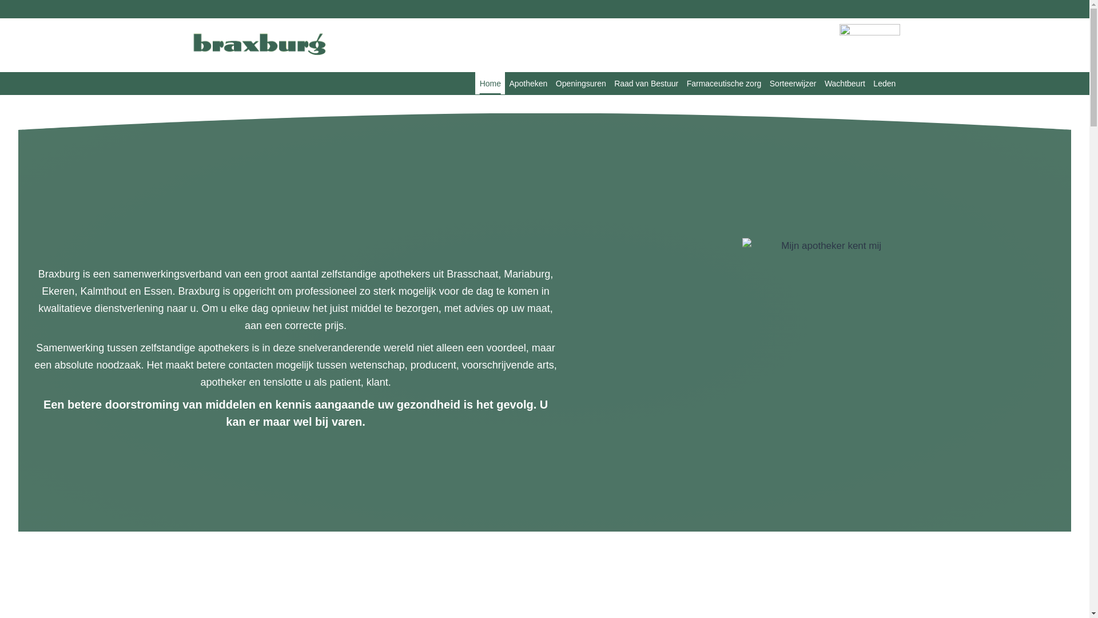 The image size is (1098, 618). What do you see at coordinates (724, 84) in the screenshot?
I see `Farmaceutische zorg` at bounding box center [724, 84].